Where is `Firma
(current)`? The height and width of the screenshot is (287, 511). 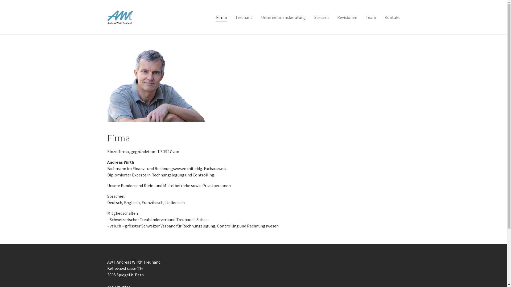
Firma
(current) is located at coordinates (221, 17).